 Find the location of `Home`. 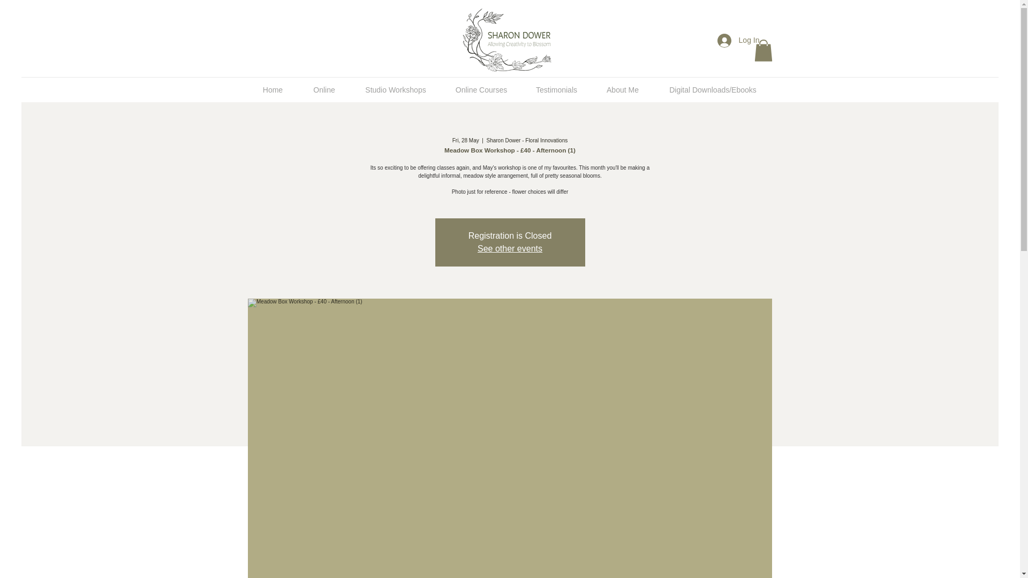

Home is located at coordinates (273, 90).